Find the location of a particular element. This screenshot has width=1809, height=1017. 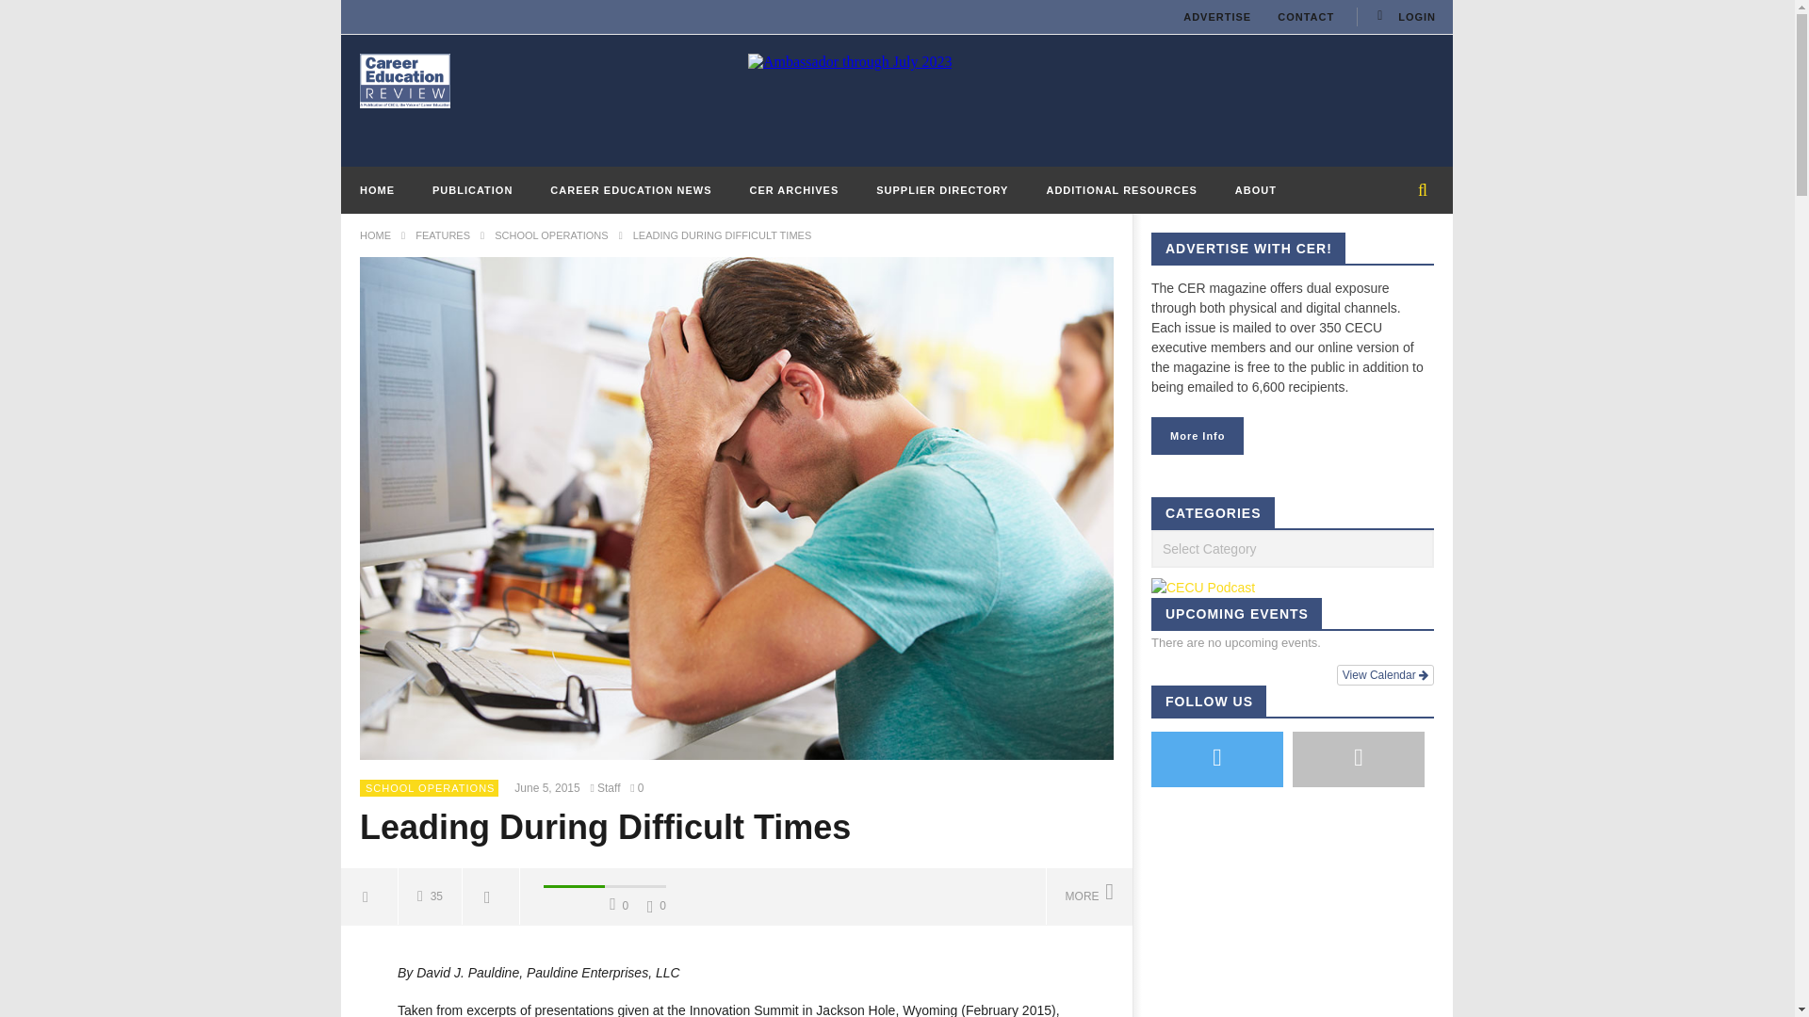

Posts by Staff is located at coordinates (609, 788).